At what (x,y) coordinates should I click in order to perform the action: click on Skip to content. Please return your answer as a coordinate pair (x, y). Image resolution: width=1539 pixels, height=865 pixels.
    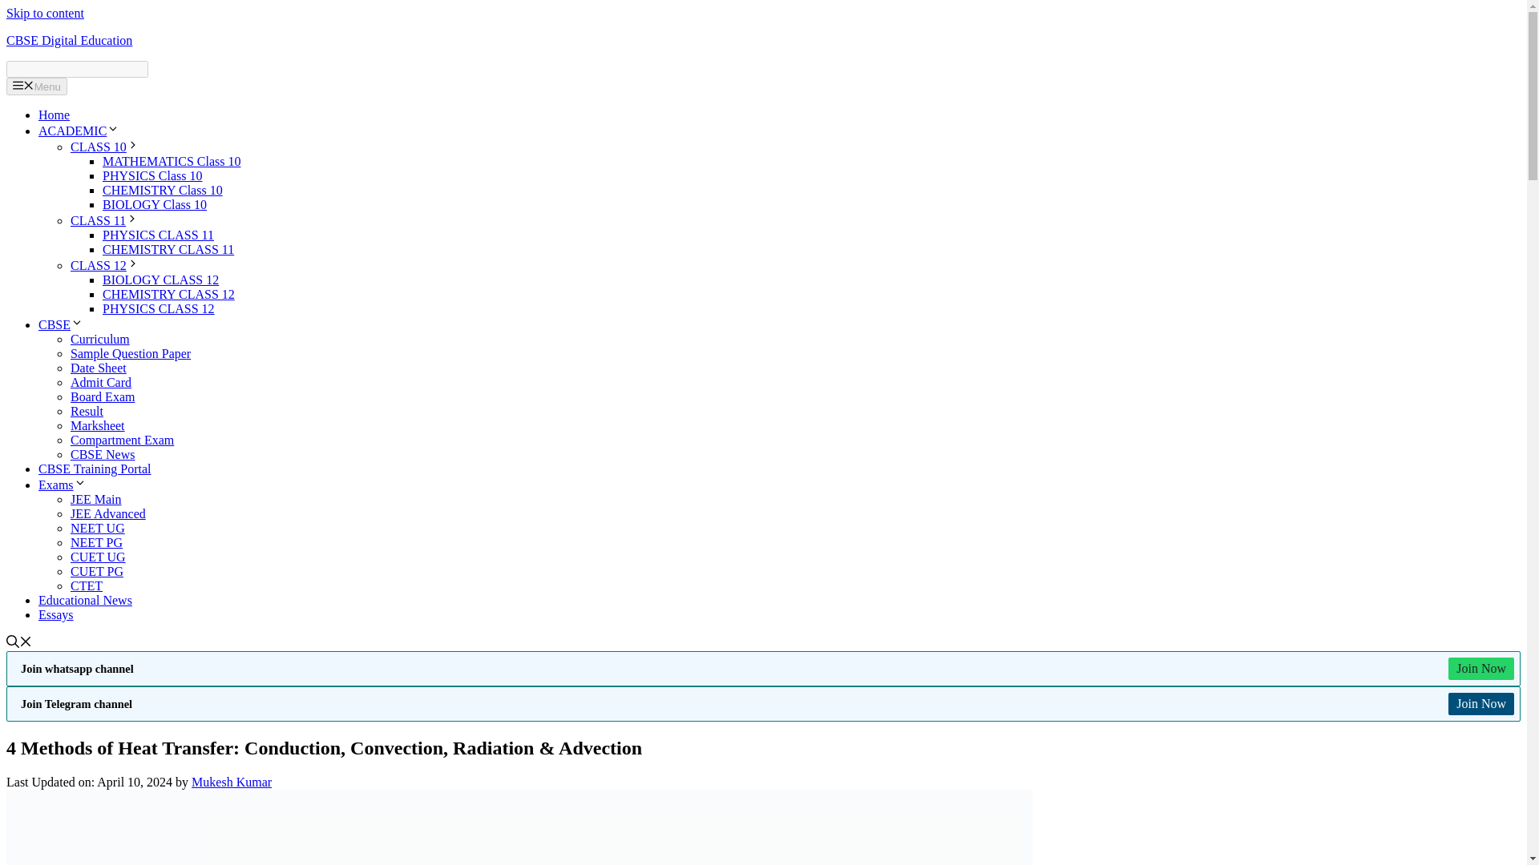
    Looking at the image, I should click on (45, 13).